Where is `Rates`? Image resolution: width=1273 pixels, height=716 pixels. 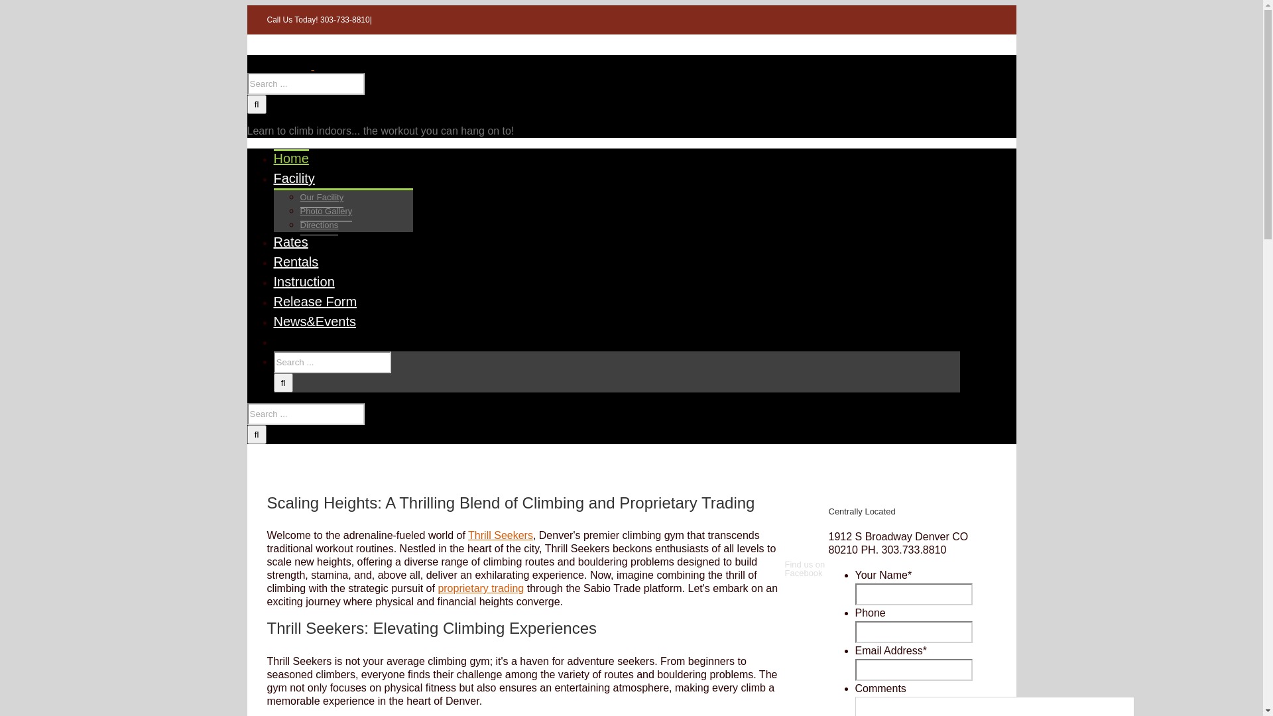 Rates is located at coordinates (290, 241).